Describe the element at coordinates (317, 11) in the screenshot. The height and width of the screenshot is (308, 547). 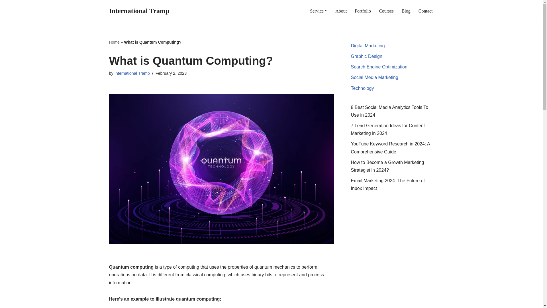
I see `Service` at that location.